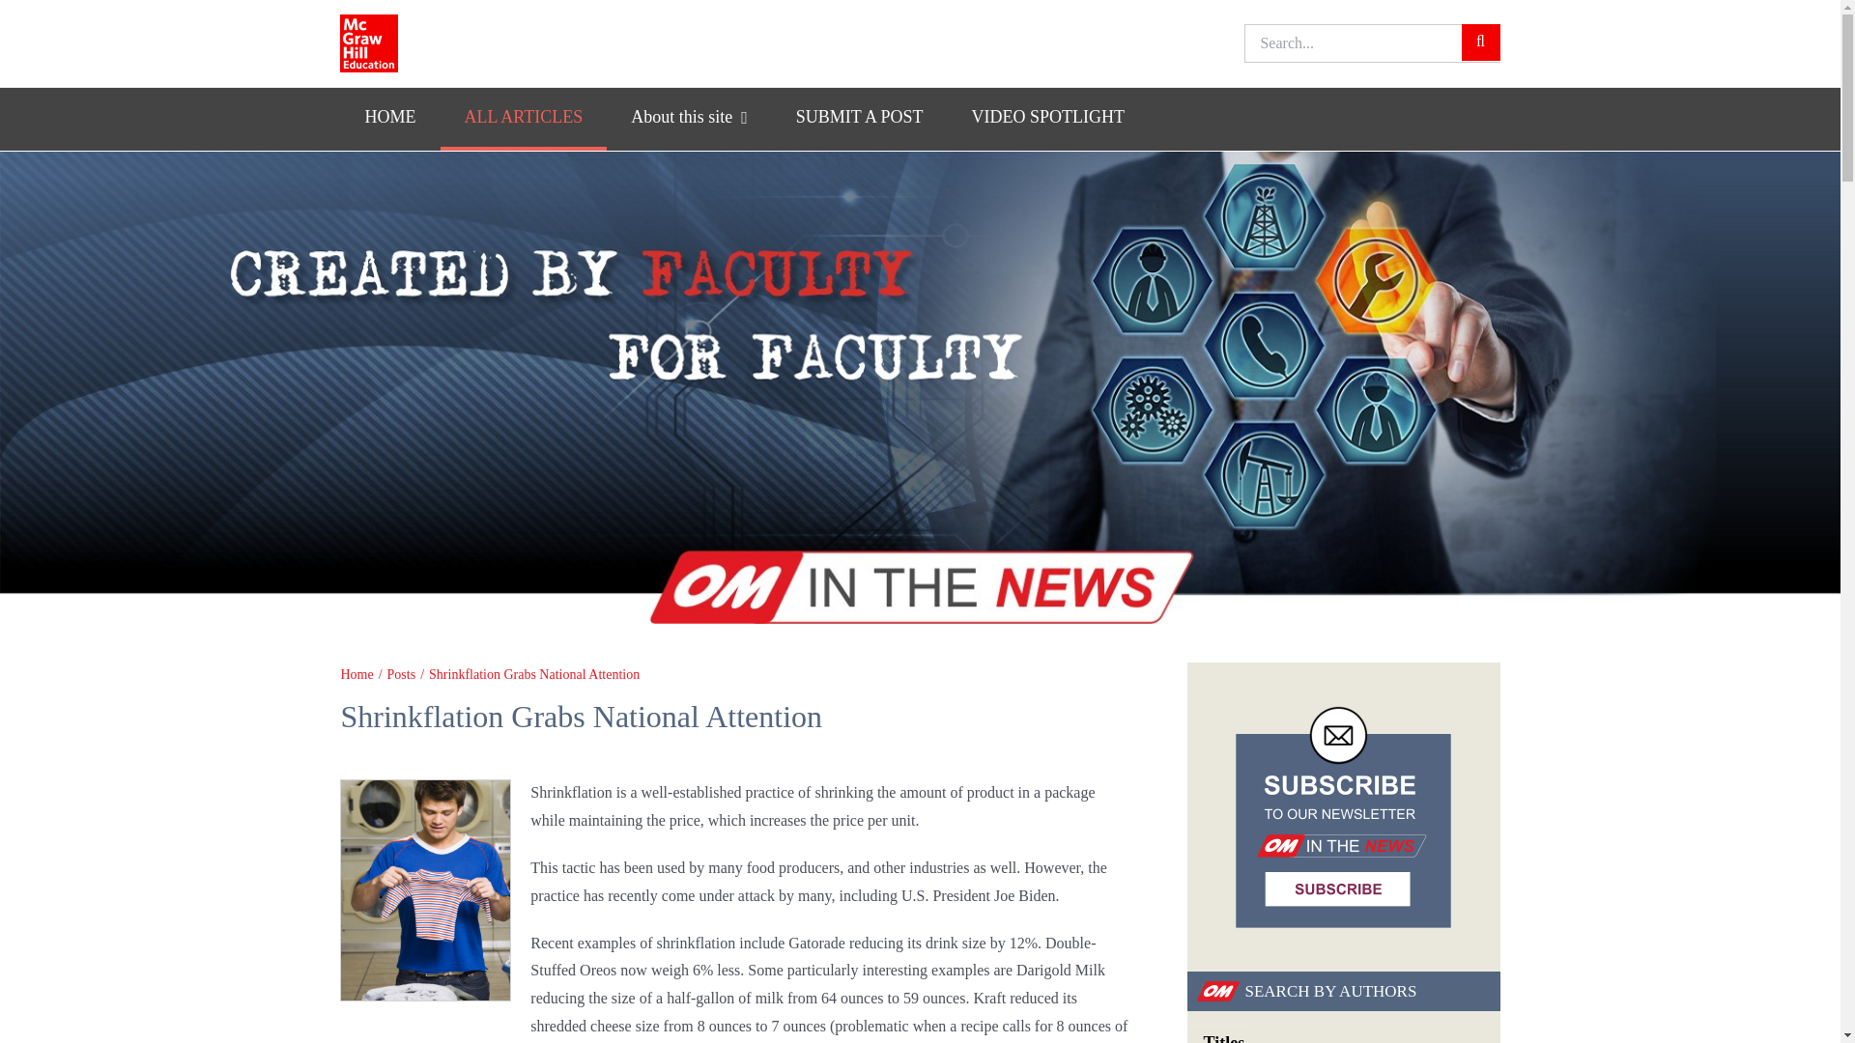 Image resolution: width=1855 pixels, height=1043 pixels. Describe the element at coordinates (524, 118) in the screenshot. I see `ALL ARTICLES` at that location.